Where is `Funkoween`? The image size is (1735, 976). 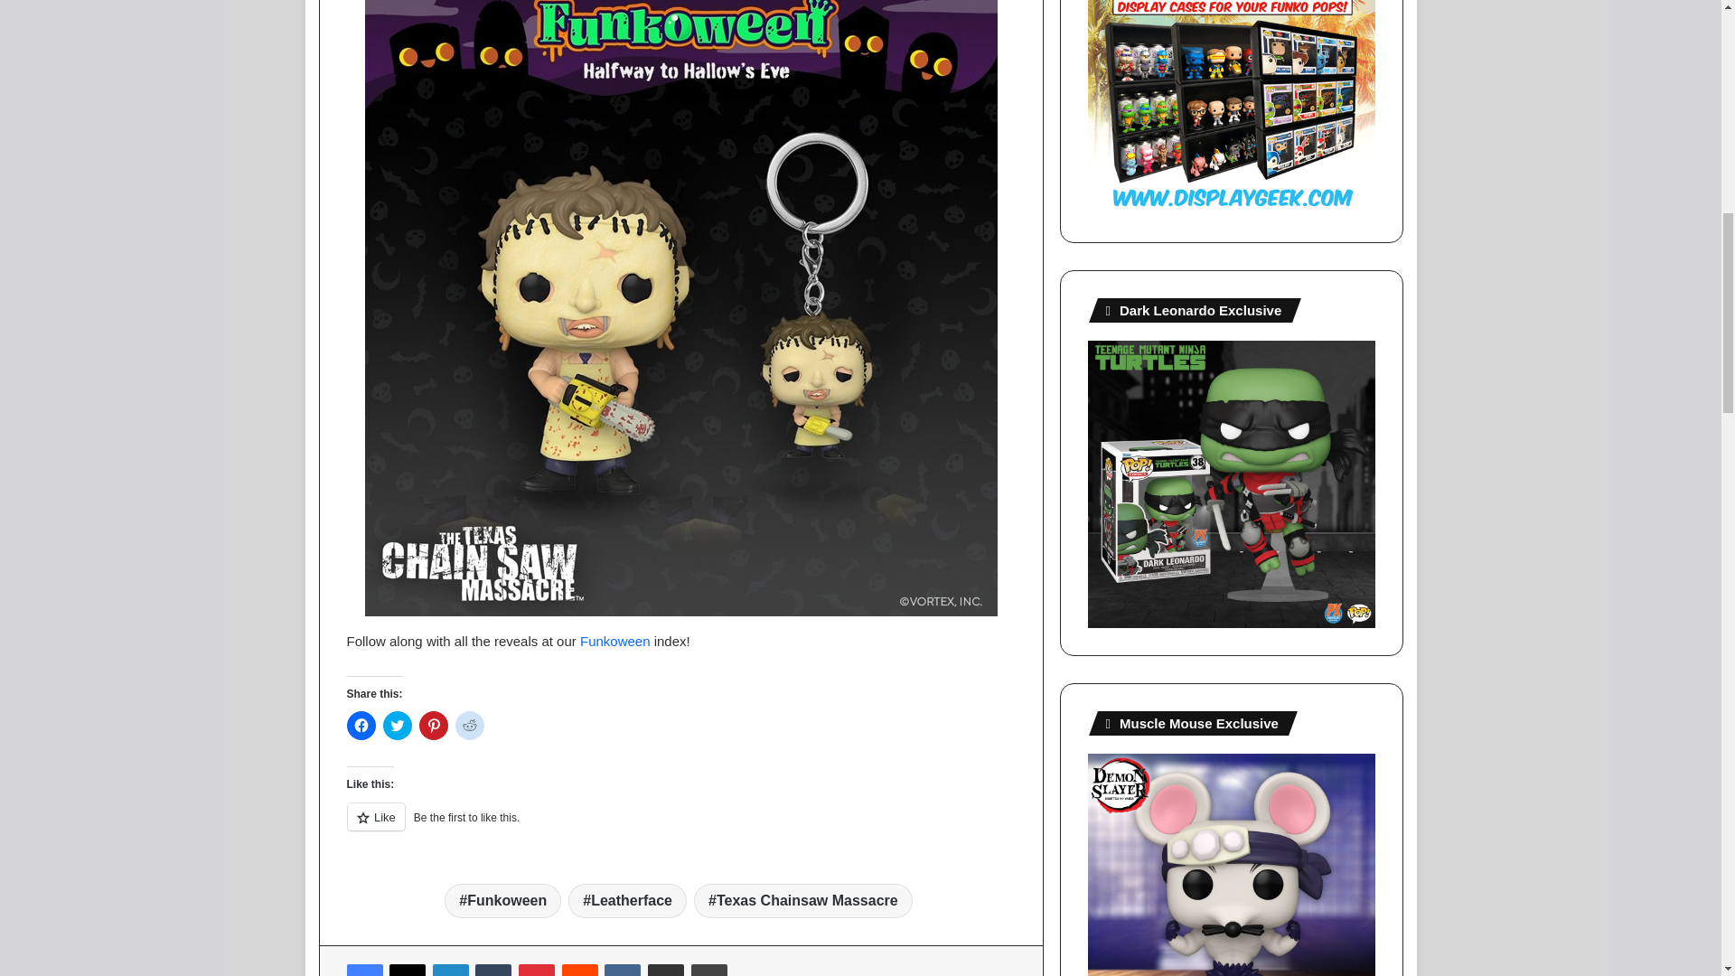
Funkoween is located at coordinates (502, 901).